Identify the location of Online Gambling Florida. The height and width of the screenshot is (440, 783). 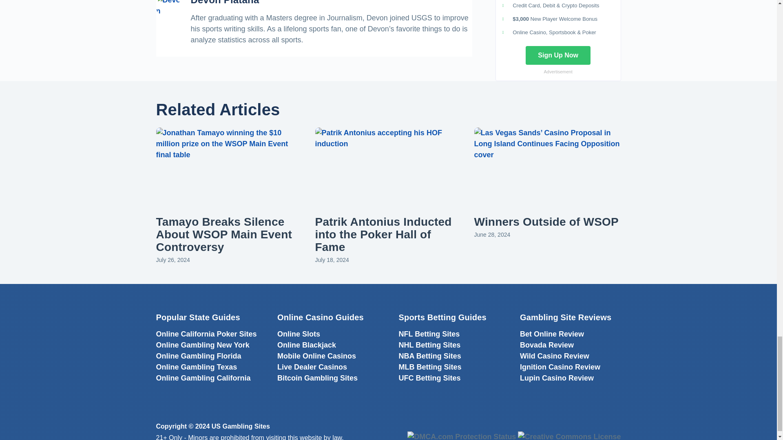
(198, 356).